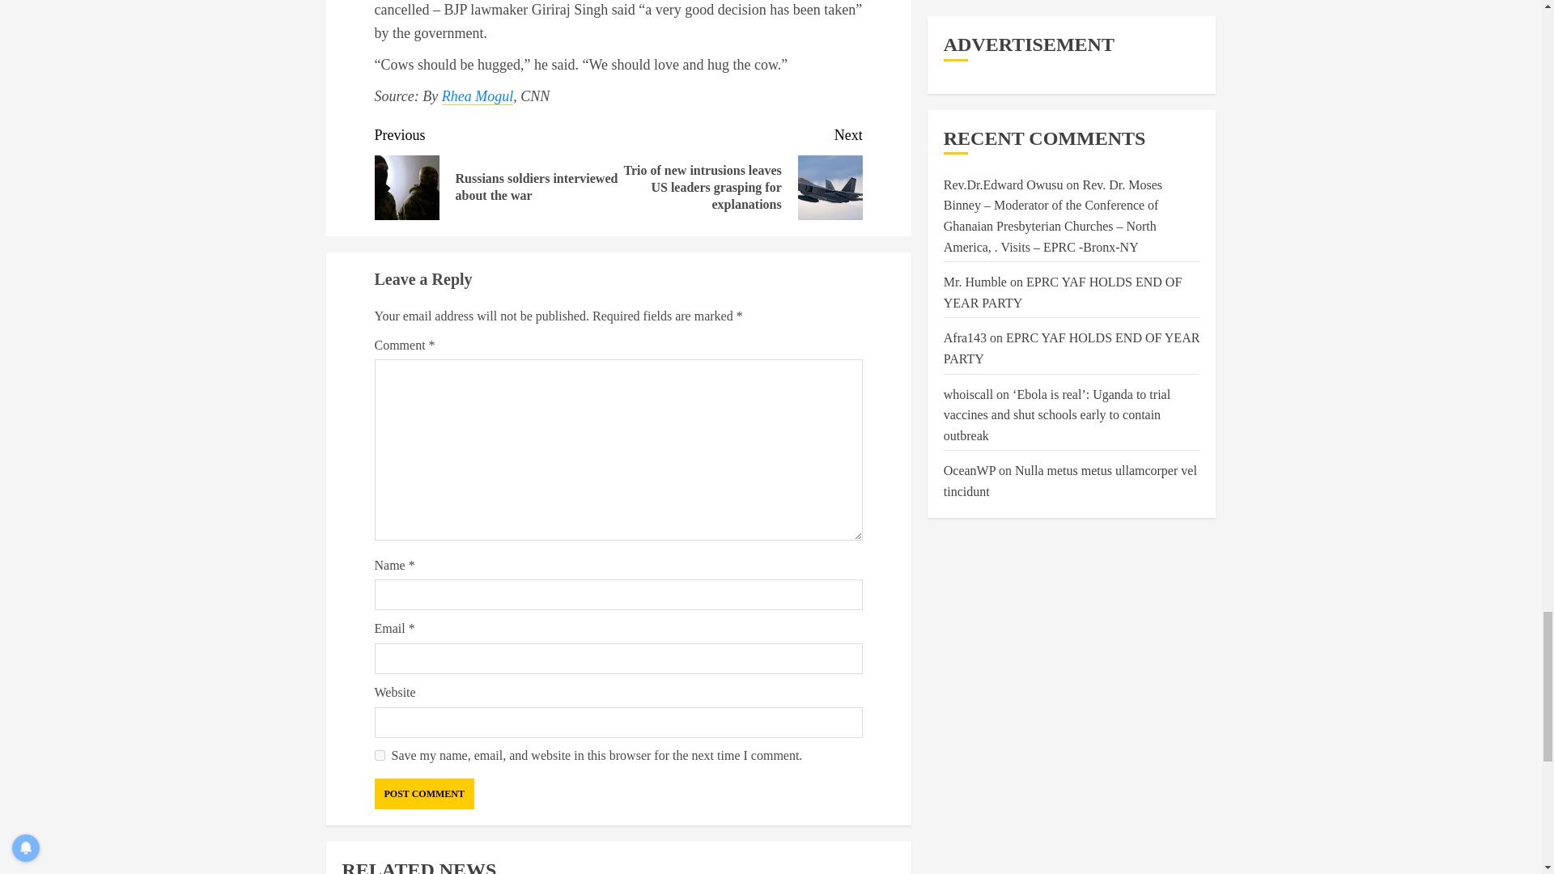 The width and height of the screenshot is (1554, 874). Describe the element at coordinates (424, 794) in the screenshot. I see `Post Comment` at that location.